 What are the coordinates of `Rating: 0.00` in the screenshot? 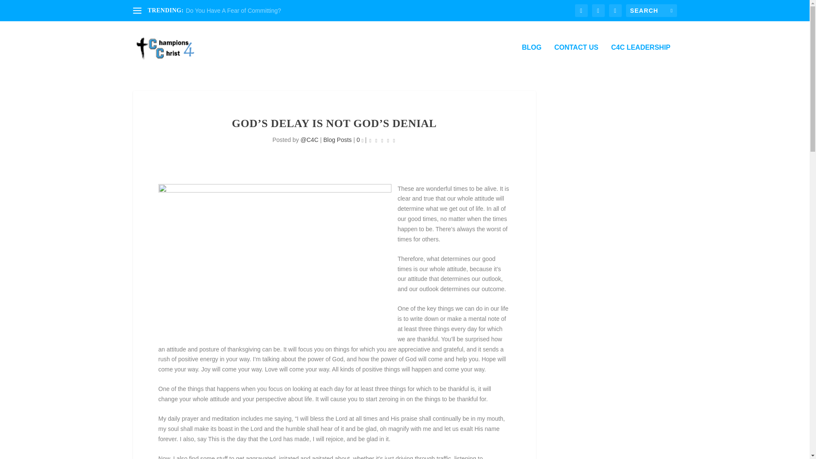 It's located at (382, 140).